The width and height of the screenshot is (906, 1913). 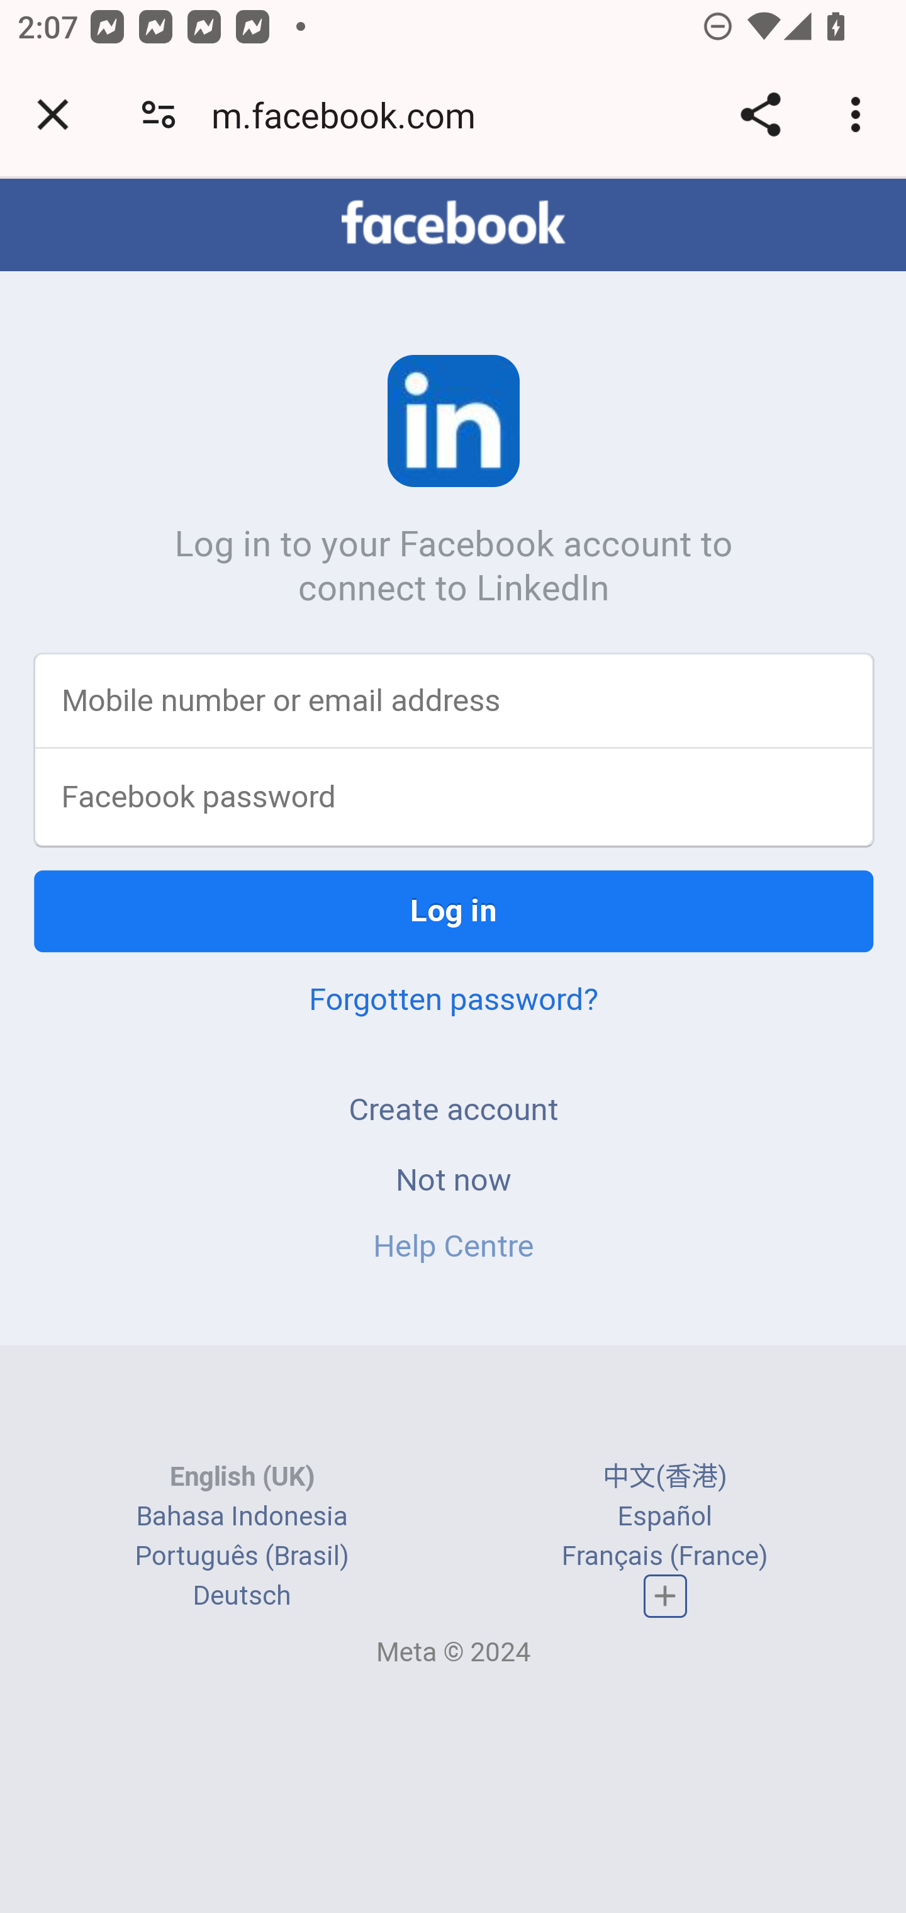 What do you see at coordinates (453, 1001) in the screenshot?
I see `Forgotten password?` at bounding box center [453, 1001].